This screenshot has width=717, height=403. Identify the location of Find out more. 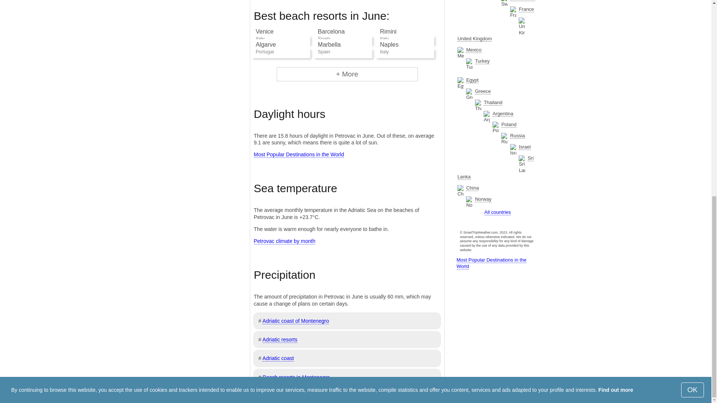
(615, 8).